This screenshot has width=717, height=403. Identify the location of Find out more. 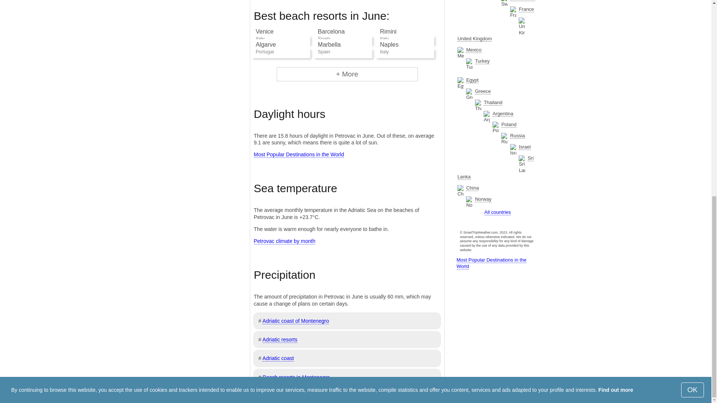
(615, 8).